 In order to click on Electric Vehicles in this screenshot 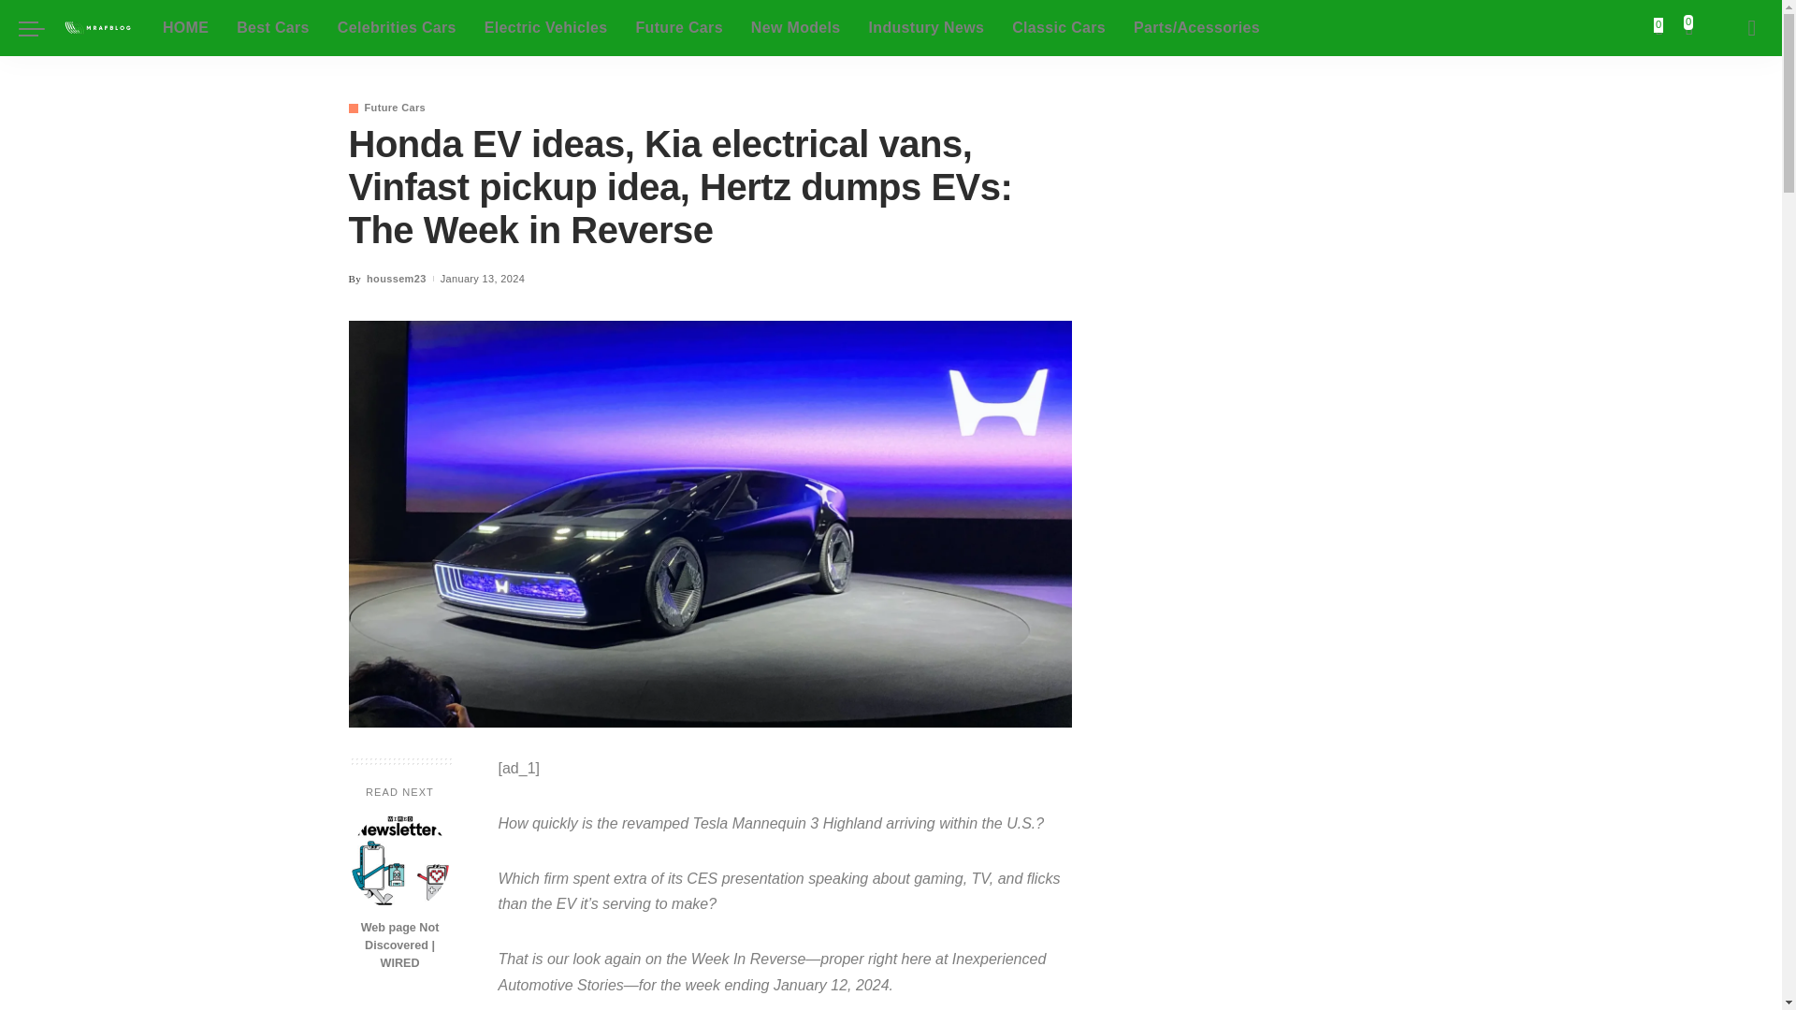, I will do `click(546, 28)`.